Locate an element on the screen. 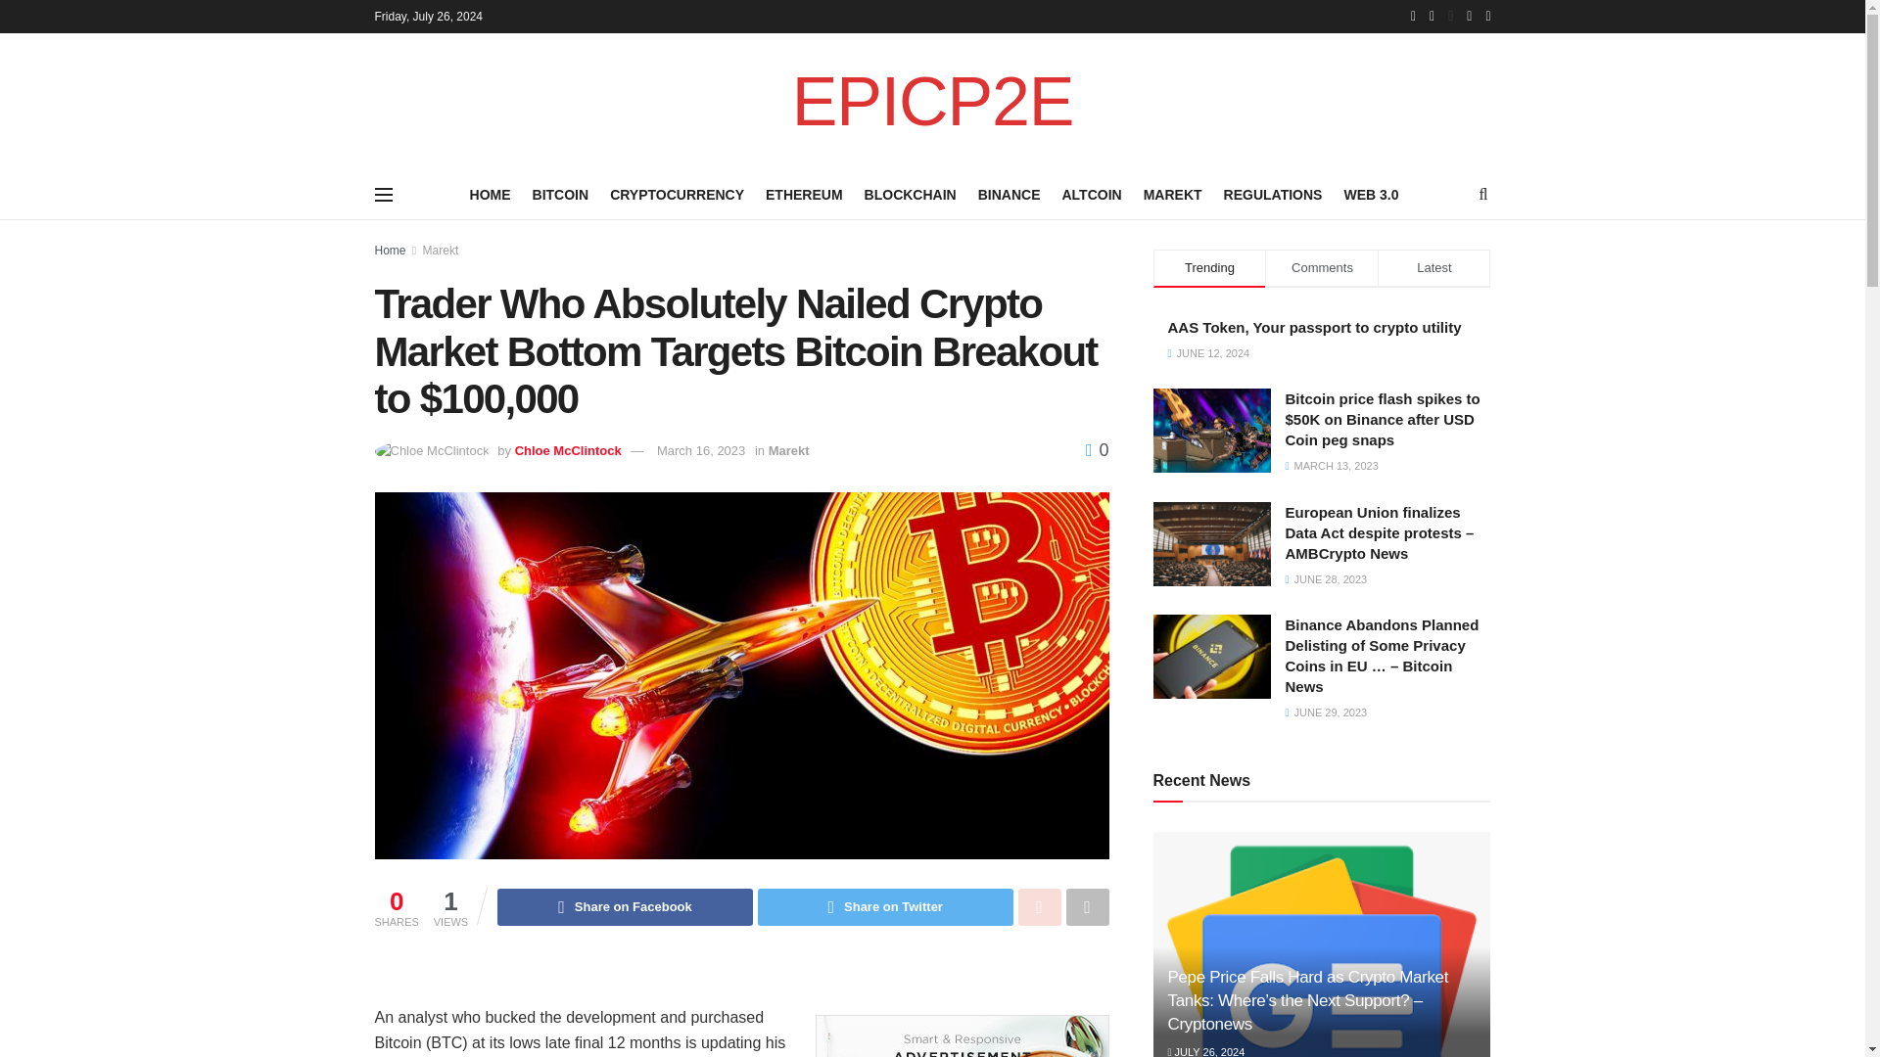 Image resolution: width=1880 pixels, height=1057 pixels. BLOCKCHAIN is located at coordinates (911, 194).